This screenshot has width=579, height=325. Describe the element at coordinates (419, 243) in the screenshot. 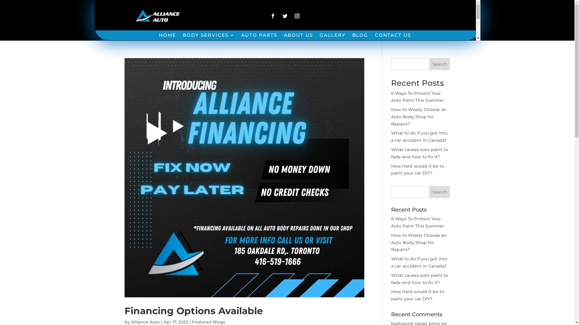

I see `How to Wisely Choose an Auto Body Shop for Repairs?` at that location.